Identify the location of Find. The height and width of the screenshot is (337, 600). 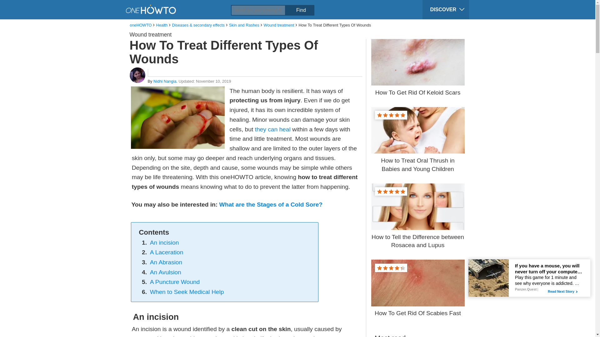
(301, 10).